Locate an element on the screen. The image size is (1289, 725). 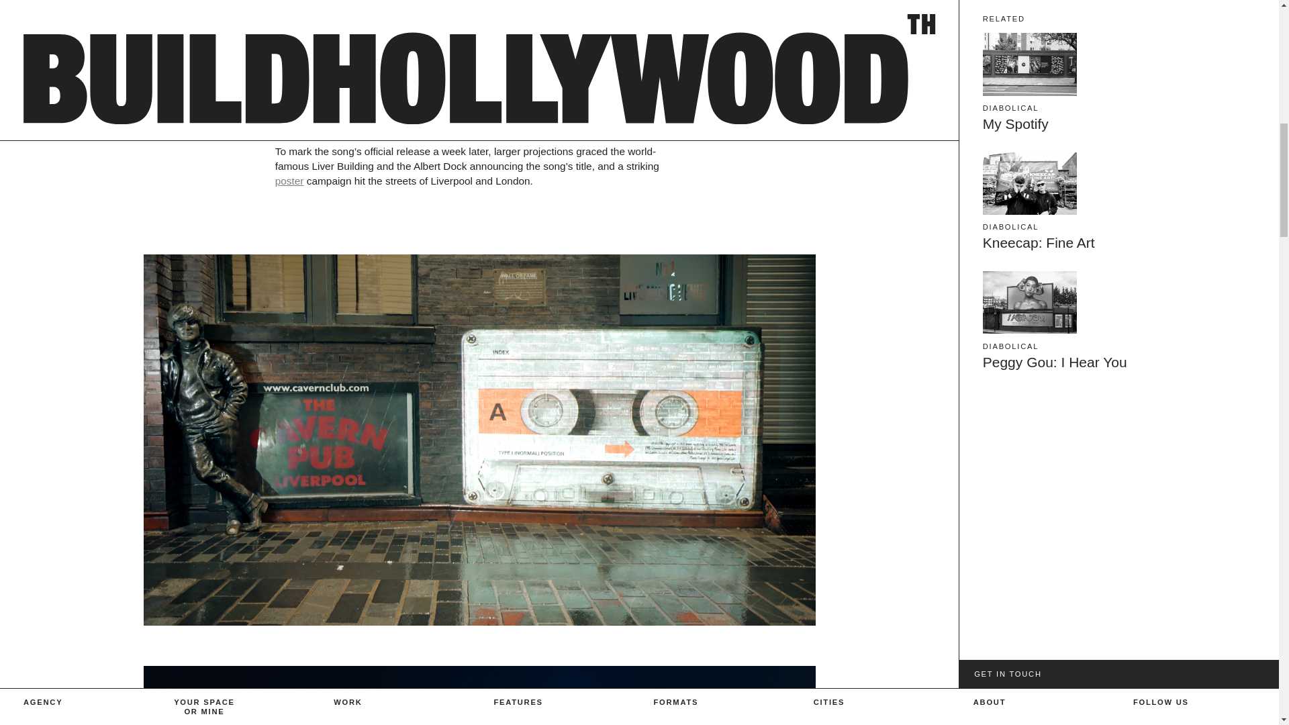
Festivals is located at coordinates (681, 113).